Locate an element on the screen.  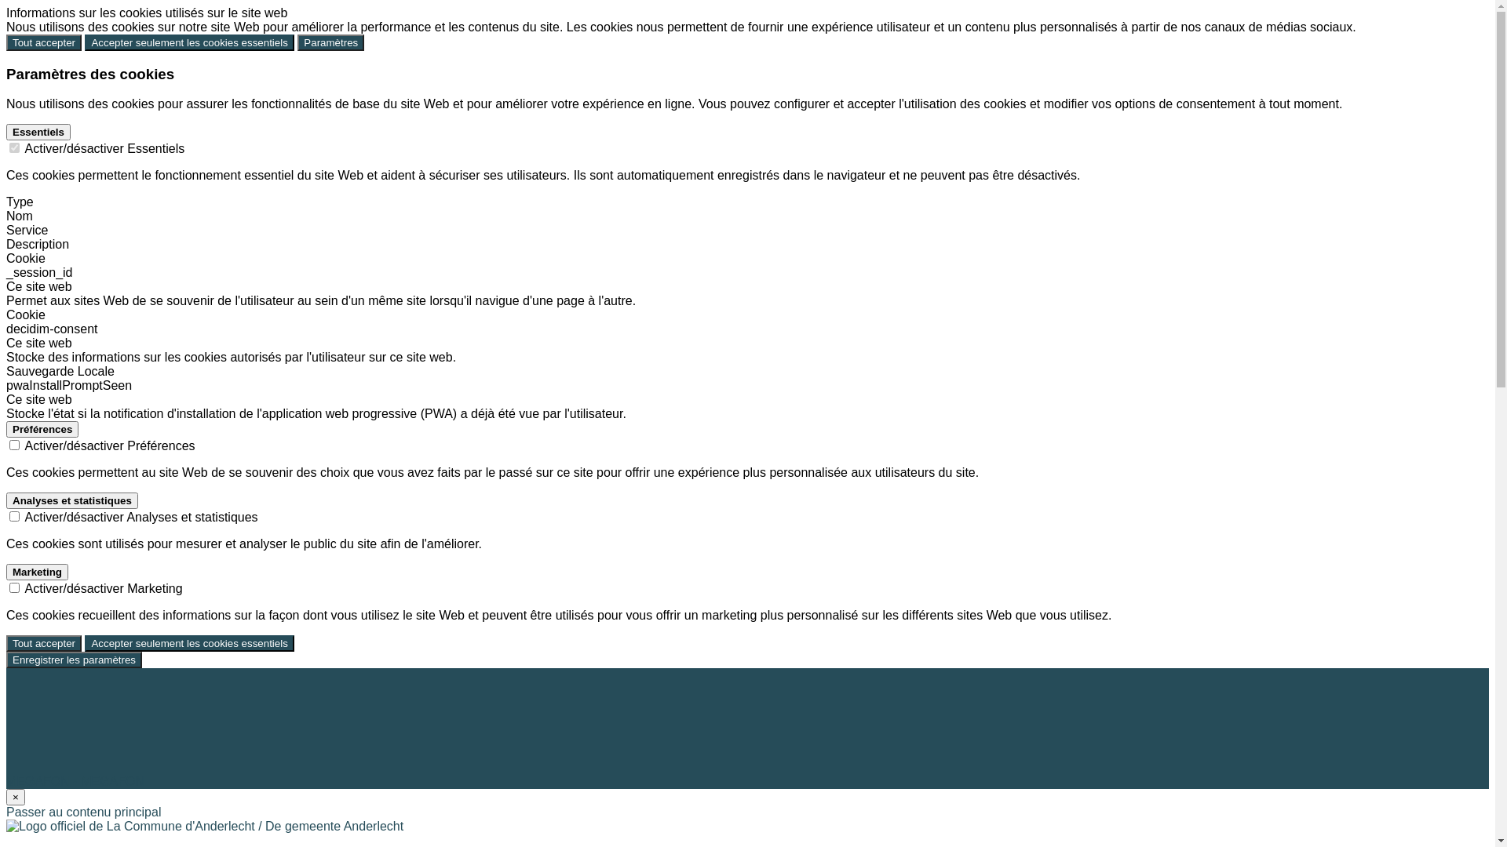
Accepter seulement les cookies essentiels is located at coordinates (189, 643).